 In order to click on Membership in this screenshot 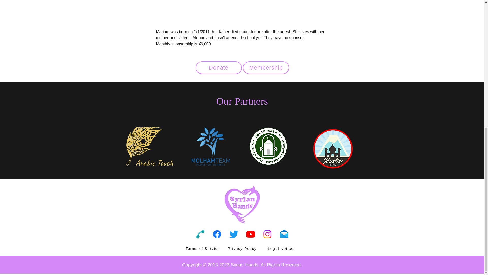, I will do `click(266, 67)`.